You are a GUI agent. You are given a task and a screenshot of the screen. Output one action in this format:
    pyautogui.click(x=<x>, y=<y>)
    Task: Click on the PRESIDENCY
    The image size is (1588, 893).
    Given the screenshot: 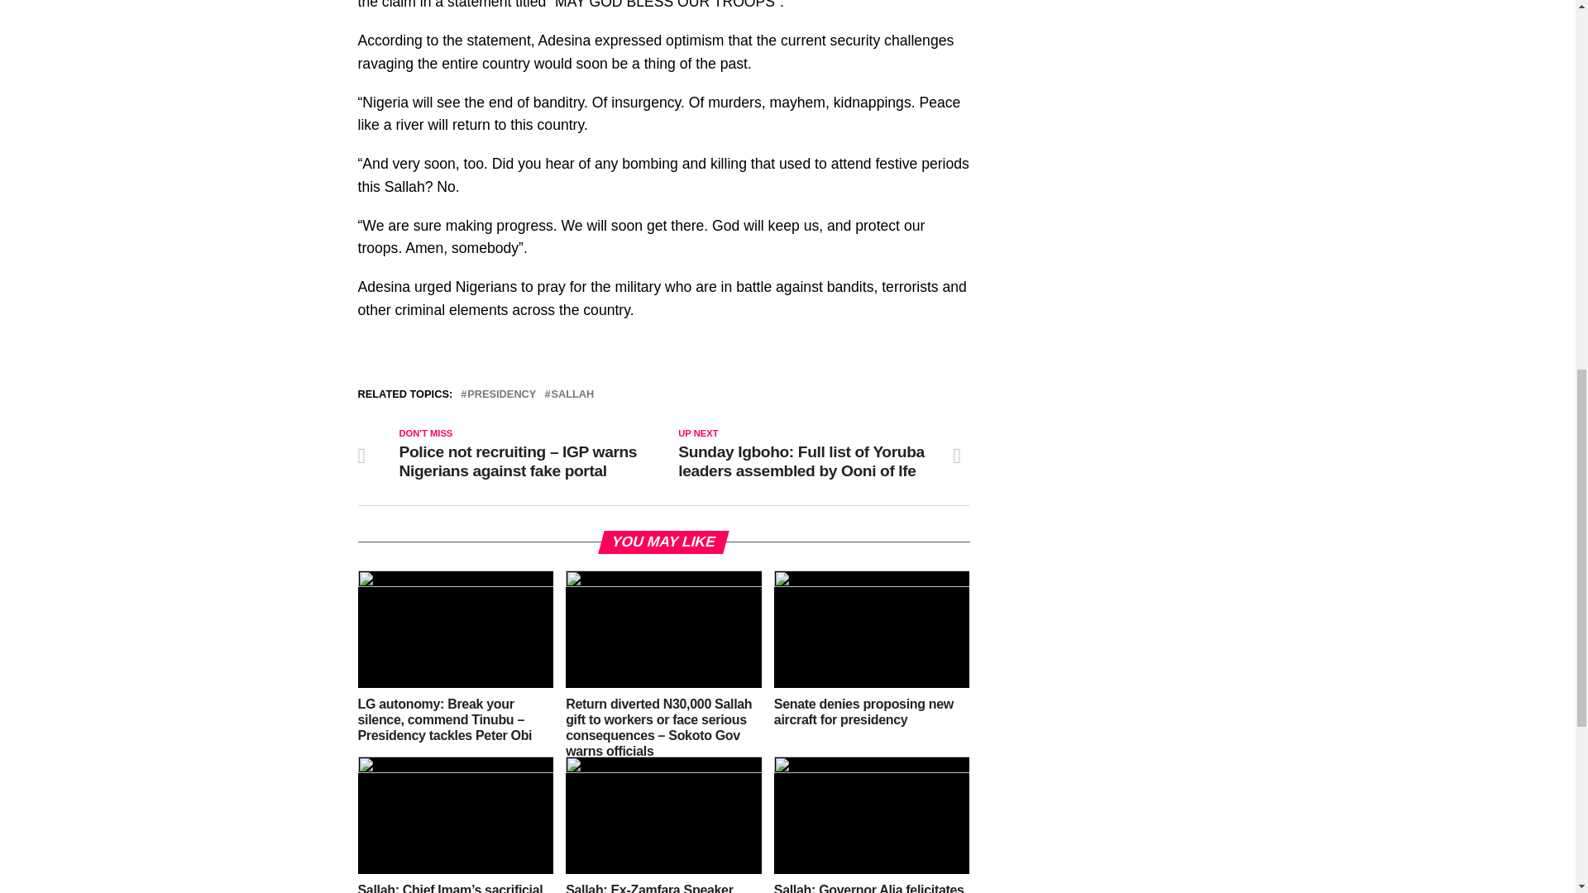 What is the action you would take?
    pyautogui.click(x=501, y=394)
    